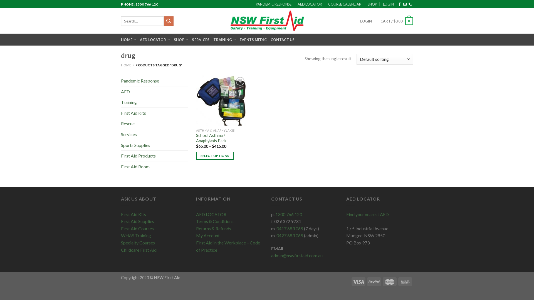  I want to click on First Aid Kits, so click(154, 113).